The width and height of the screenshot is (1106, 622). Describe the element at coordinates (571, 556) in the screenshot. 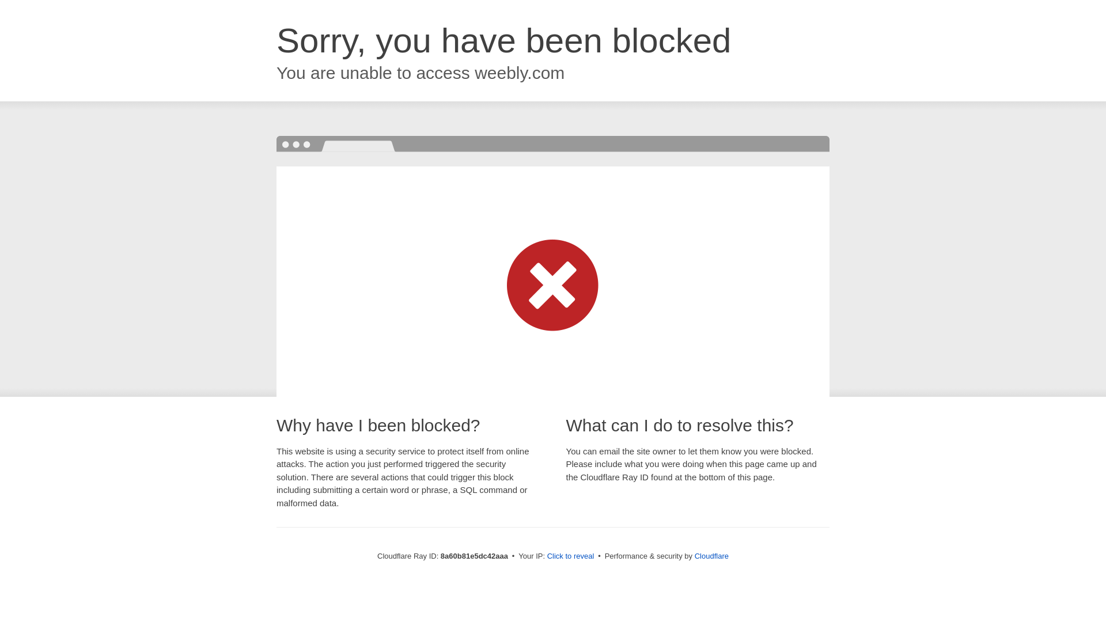

I see `Click to reveal` at that location.